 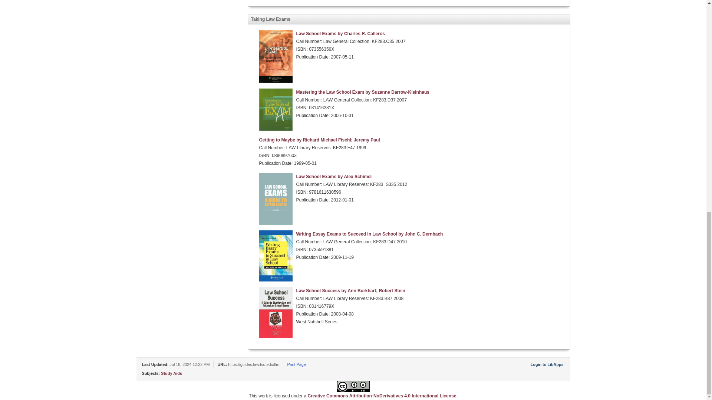 I want to click on Law School Success by Ann Burkhart; Robert Stein, so click(x=350, y=290).